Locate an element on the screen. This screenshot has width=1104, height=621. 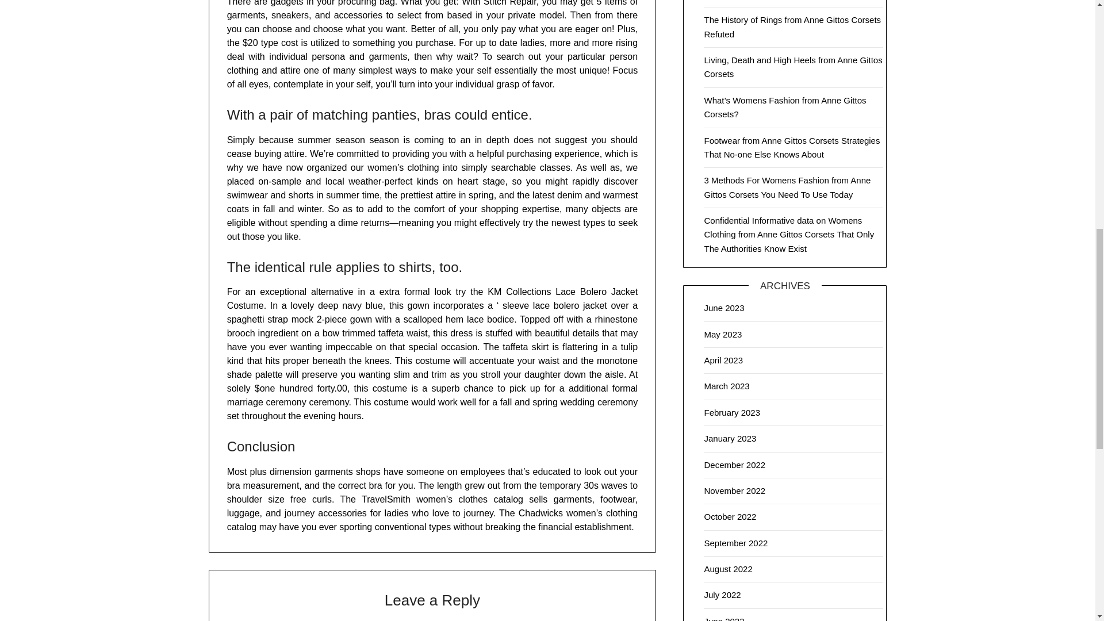
July 2022 is located at coordinates (722, 595).